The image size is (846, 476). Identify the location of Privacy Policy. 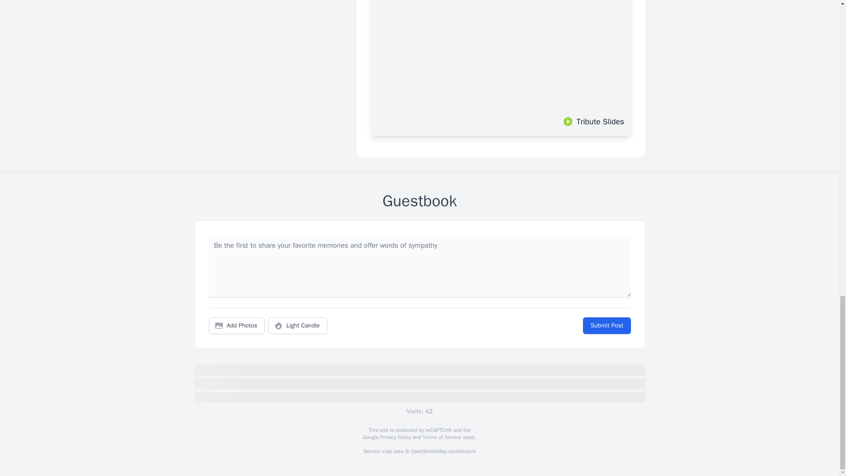
(395, 437).